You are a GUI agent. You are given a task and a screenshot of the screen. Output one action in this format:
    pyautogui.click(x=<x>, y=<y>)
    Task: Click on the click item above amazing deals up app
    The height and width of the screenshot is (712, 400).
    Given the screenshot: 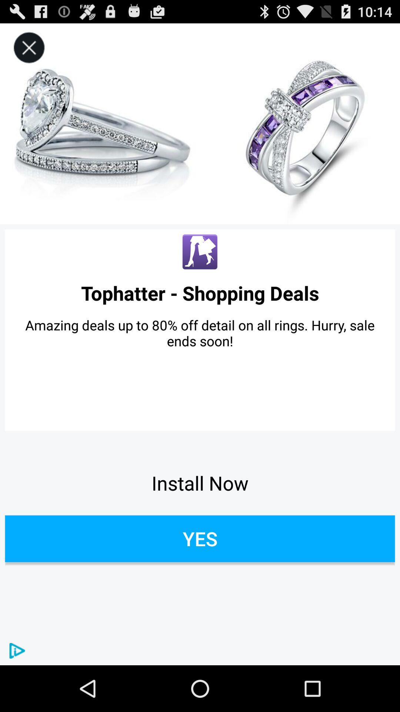 What is the action you would take?
    pyautogui.click(x=200, y=293)
    